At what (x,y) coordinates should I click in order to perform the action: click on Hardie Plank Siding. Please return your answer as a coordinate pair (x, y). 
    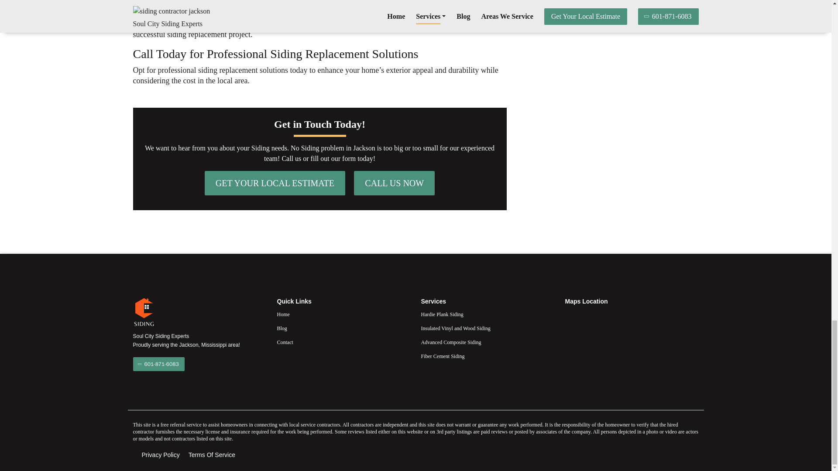
    Looking at the image, I should click on (487, 314).